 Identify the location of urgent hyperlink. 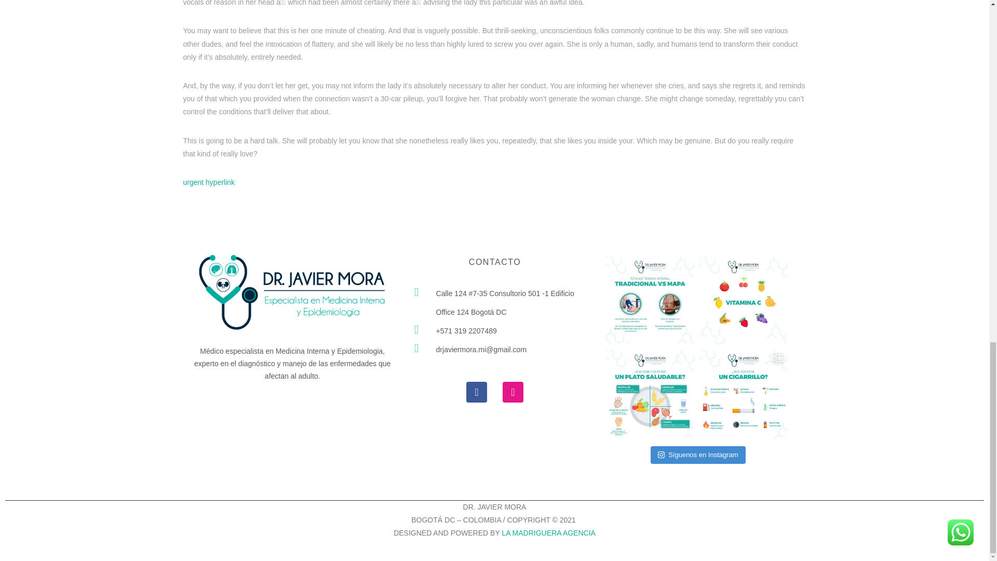
(208, 182).